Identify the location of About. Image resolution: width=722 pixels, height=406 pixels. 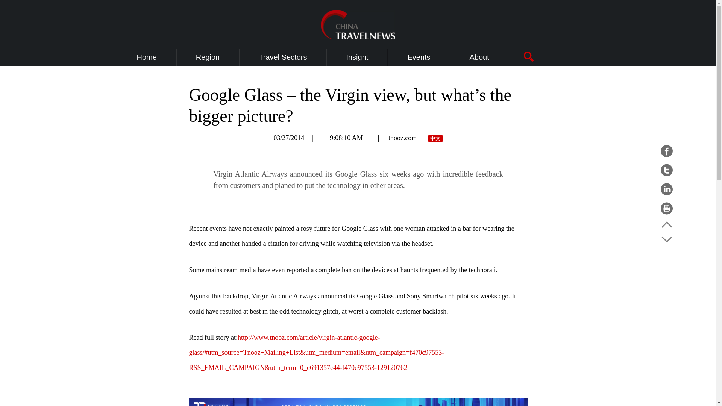
(479, 57).